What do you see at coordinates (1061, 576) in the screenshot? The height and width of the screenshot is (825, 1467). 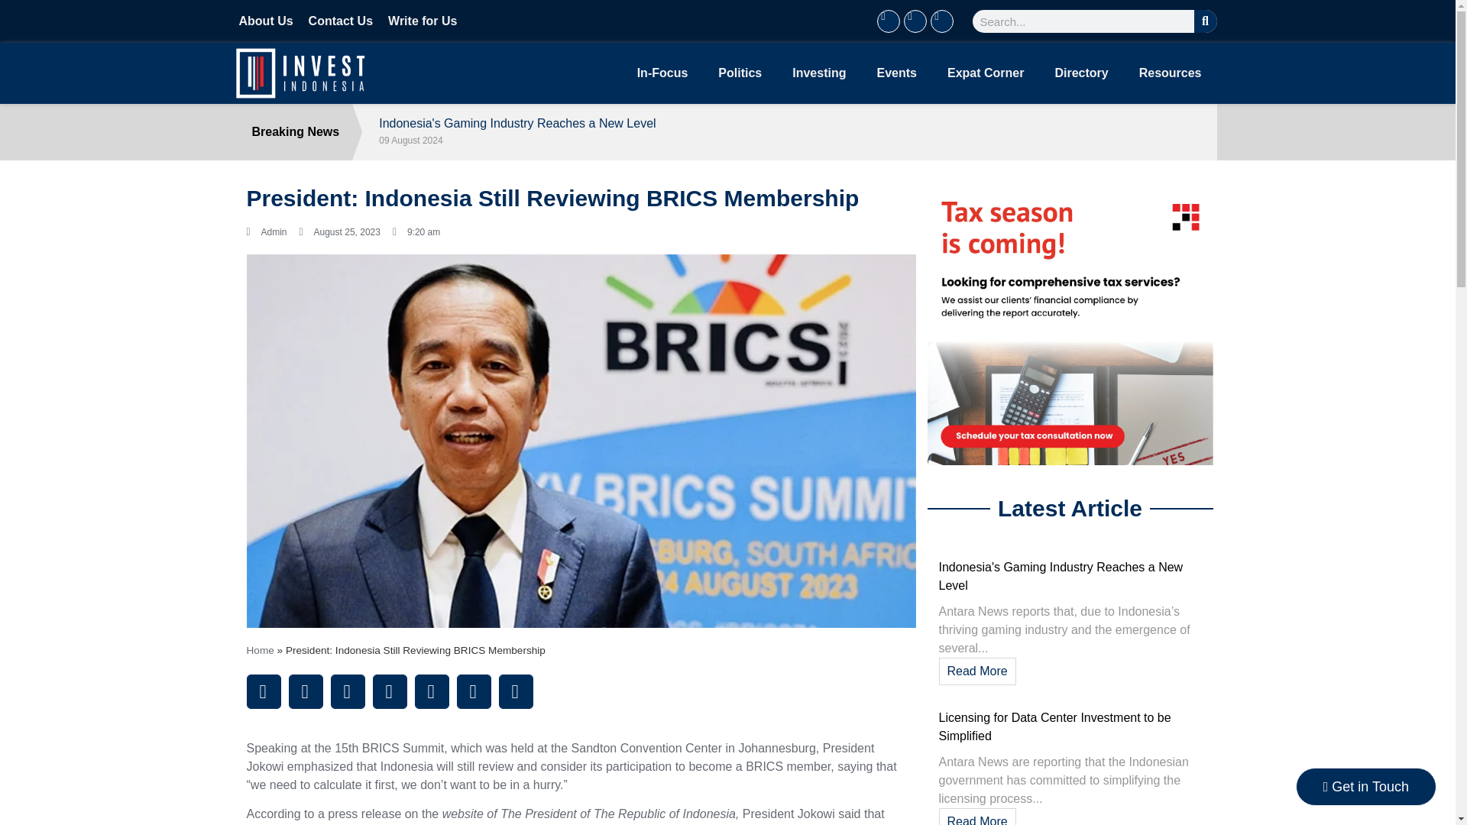 I see `Indonesia's Gaming Industry Reaches a New Level` at bounding box center [1061, 576].